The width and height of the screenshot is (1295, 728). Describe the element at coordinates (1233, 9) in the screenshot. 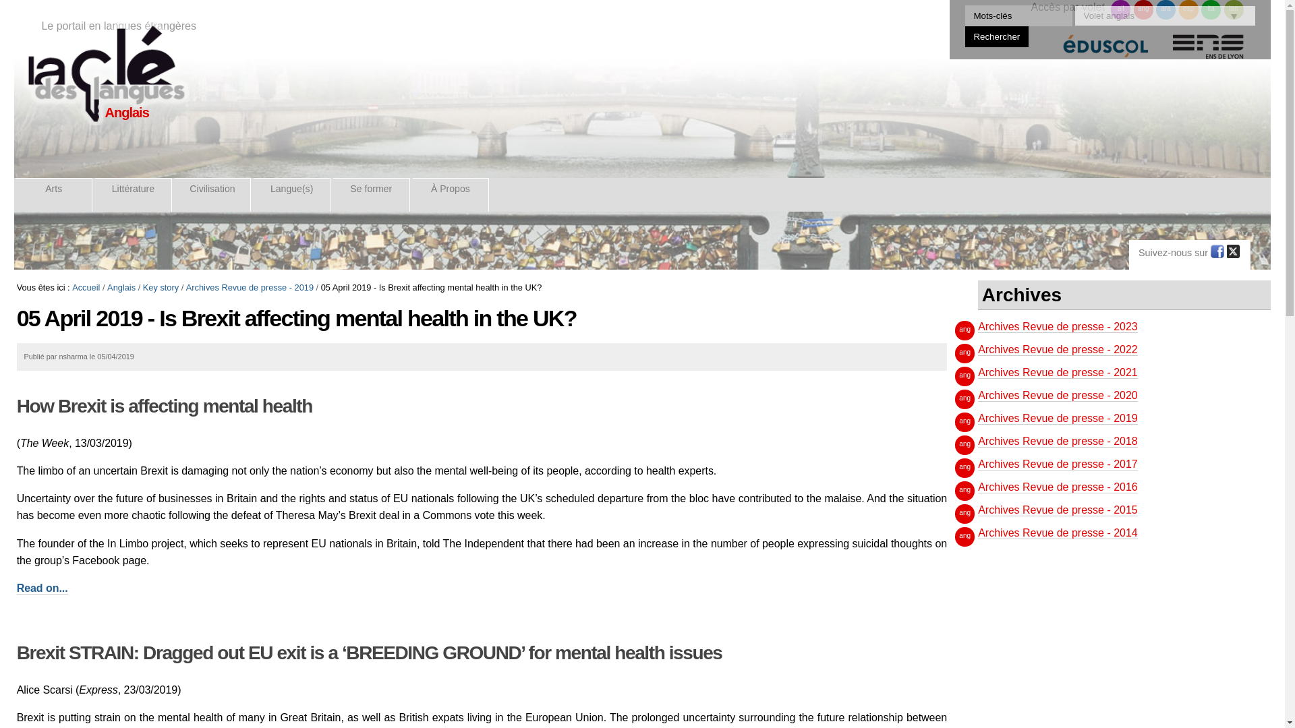

I see `lan` at that location.